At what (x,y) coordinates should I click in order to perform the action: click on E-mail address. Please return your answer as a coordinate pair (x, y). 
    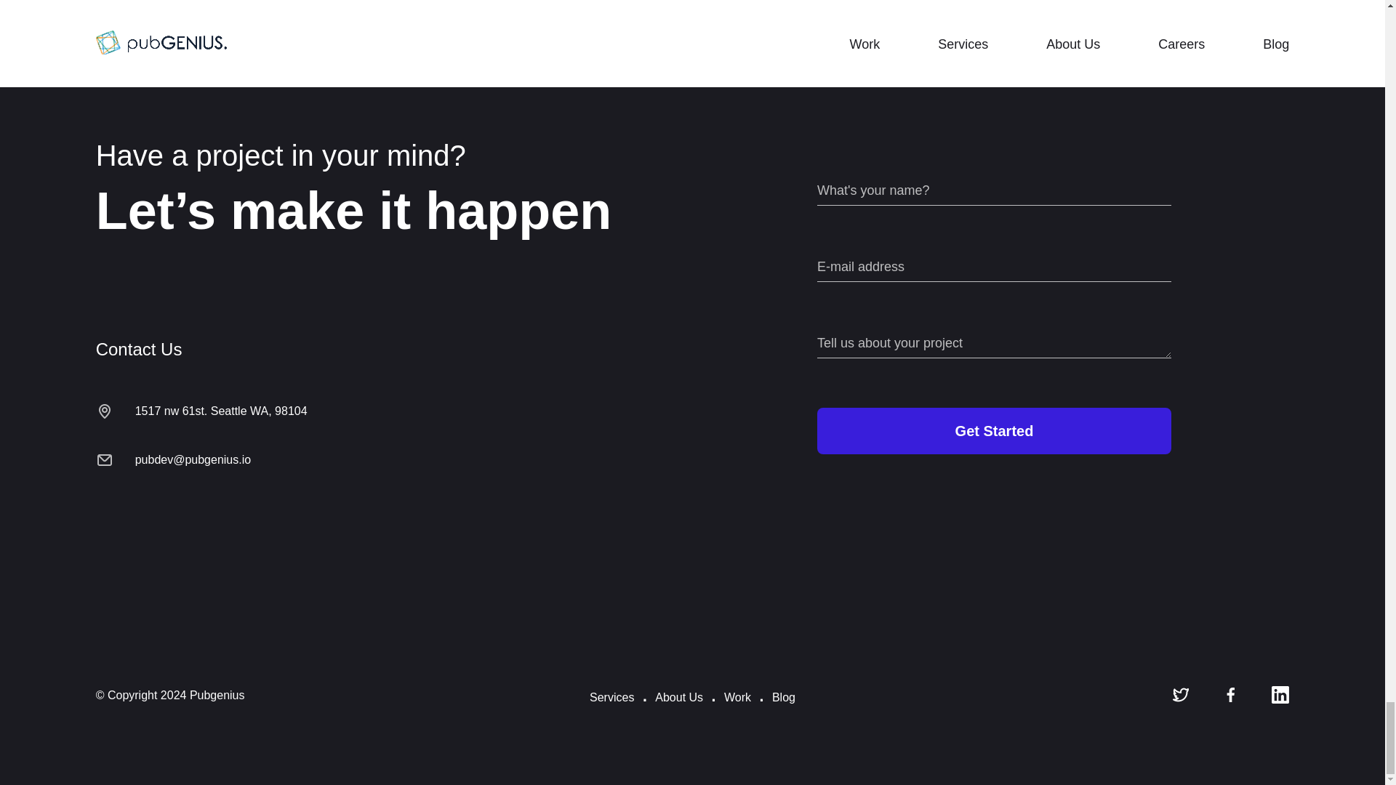
    Looking at the image, I should click on (993, 267).